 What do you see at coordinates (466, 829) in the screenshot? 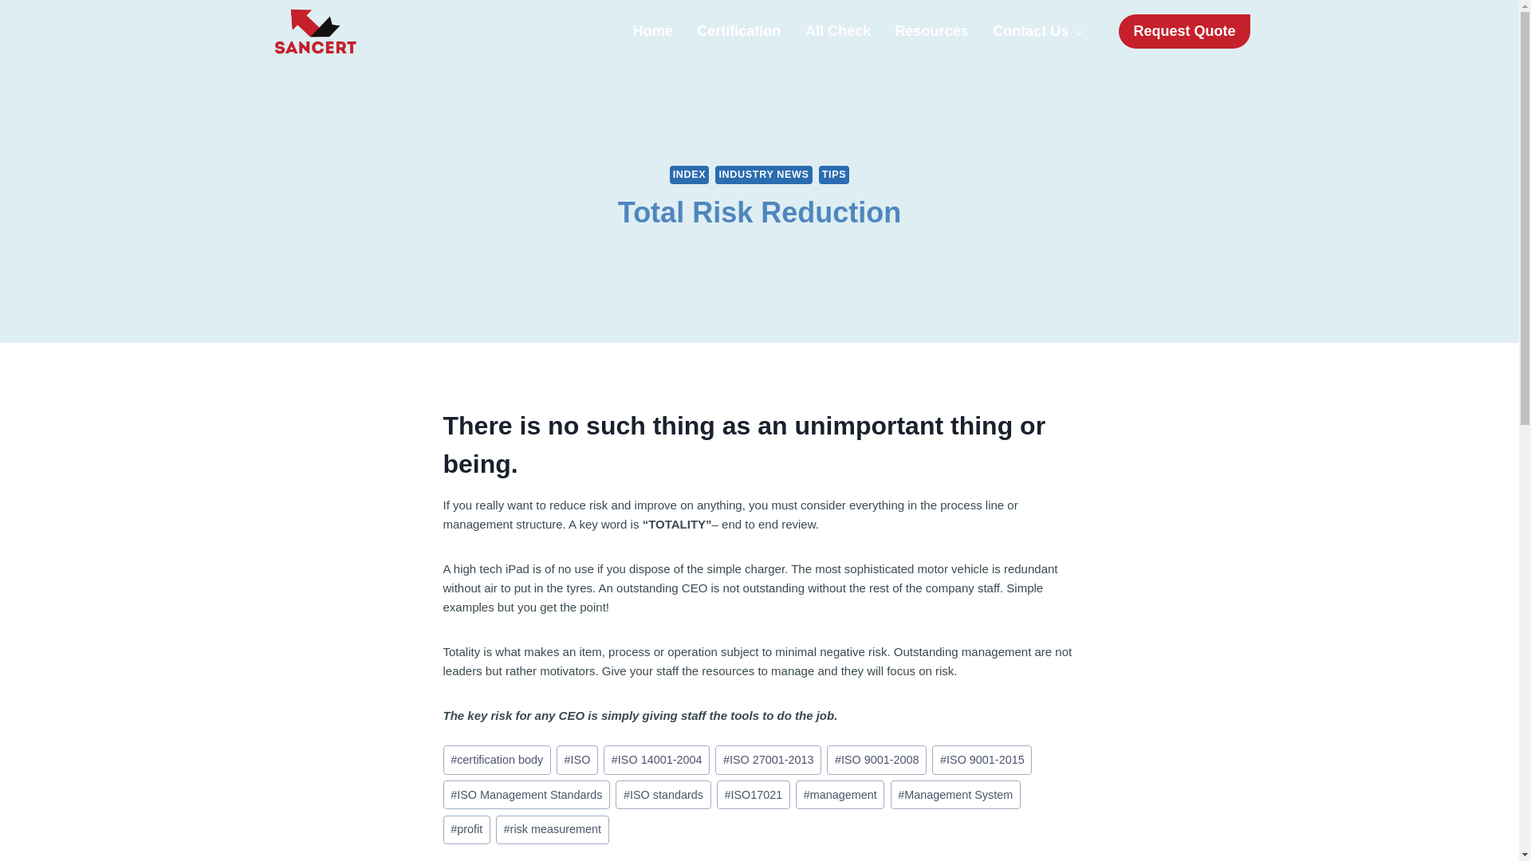
I see `profit` at bounding box center [466, 829].